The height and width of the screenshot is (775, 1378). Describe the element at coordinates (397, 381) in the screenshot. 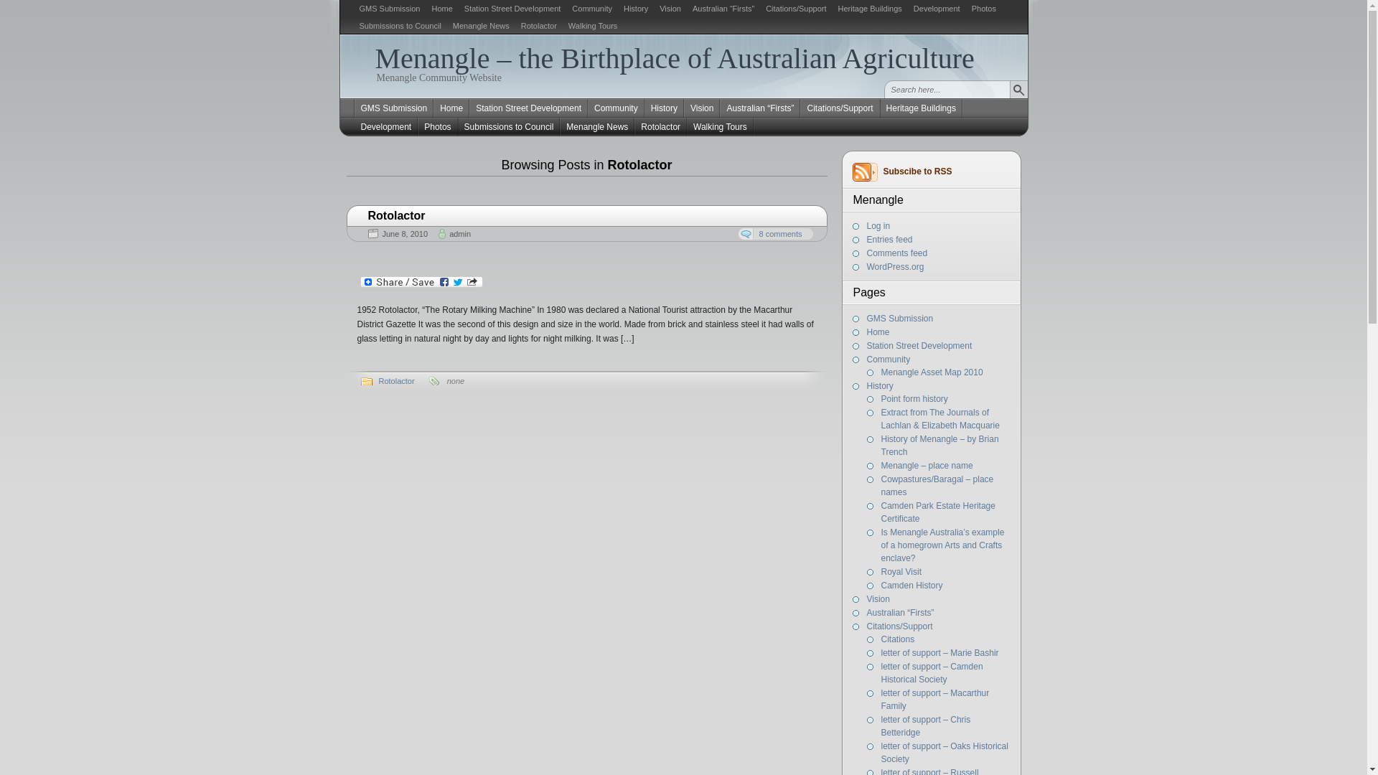

I see `Rotolactor` at that location.